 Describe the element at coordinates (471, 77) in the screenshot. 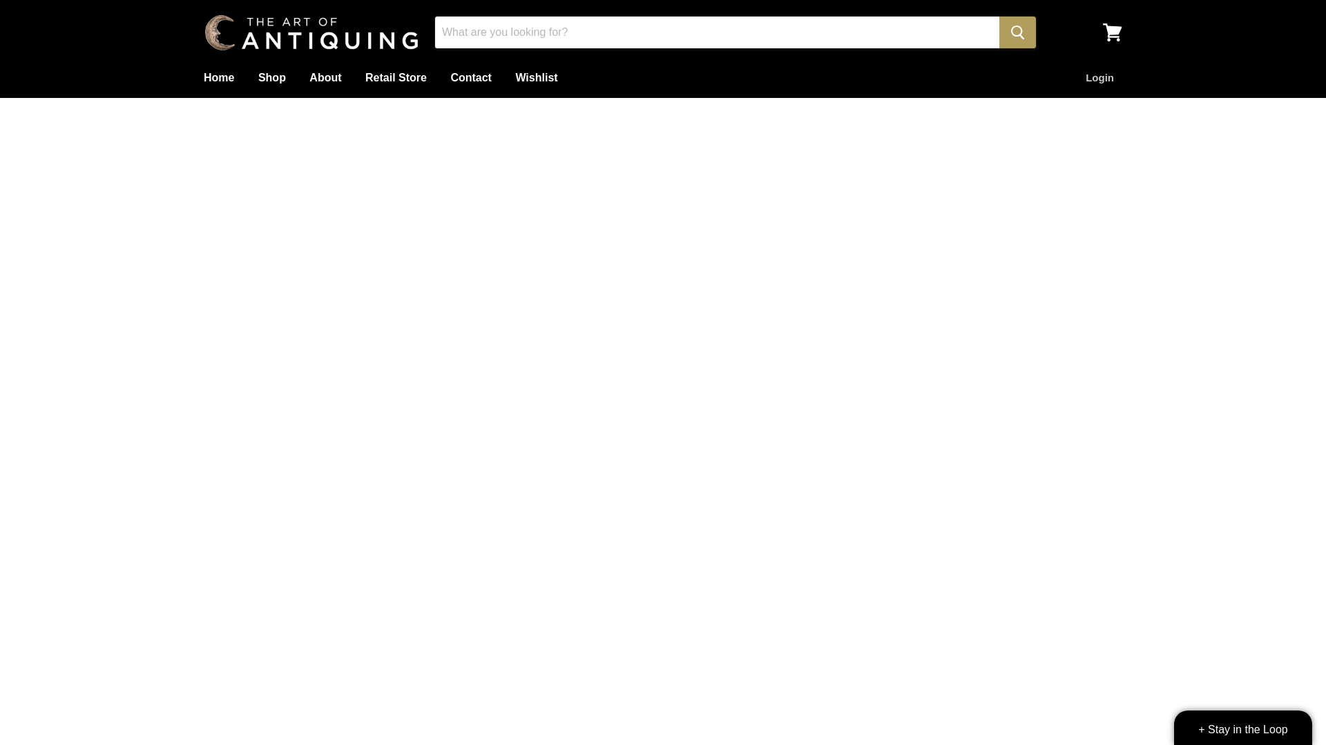

I see `Contact` at that location.